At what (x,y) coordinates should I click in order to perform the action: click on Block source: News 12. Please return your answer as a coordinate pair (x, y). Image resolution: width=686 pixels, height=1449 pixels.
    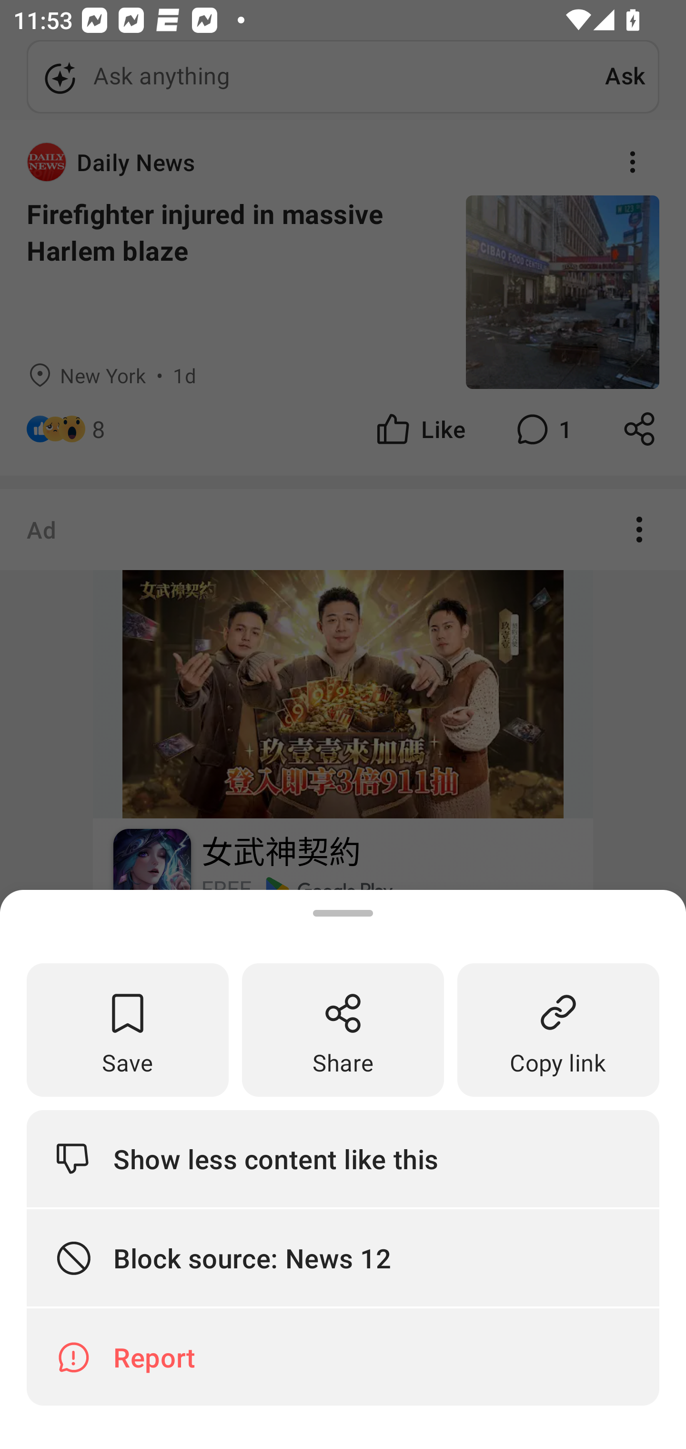
    Looking at the image, I should click on (343, 1258).